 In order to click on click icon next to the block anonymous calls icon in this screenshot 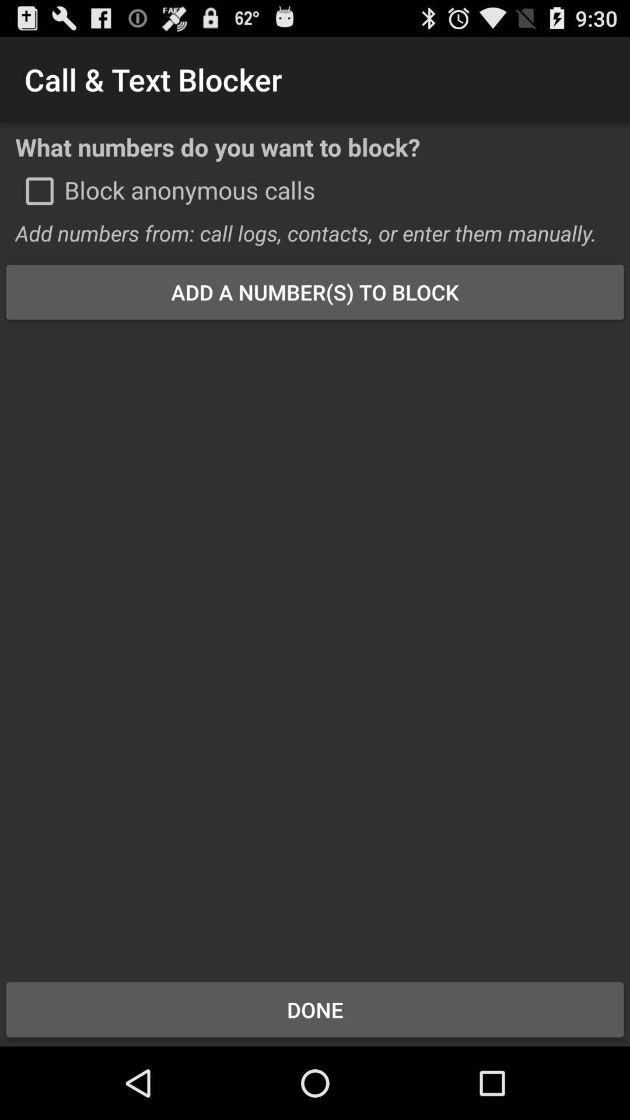, I will do `click(40, 191)`.